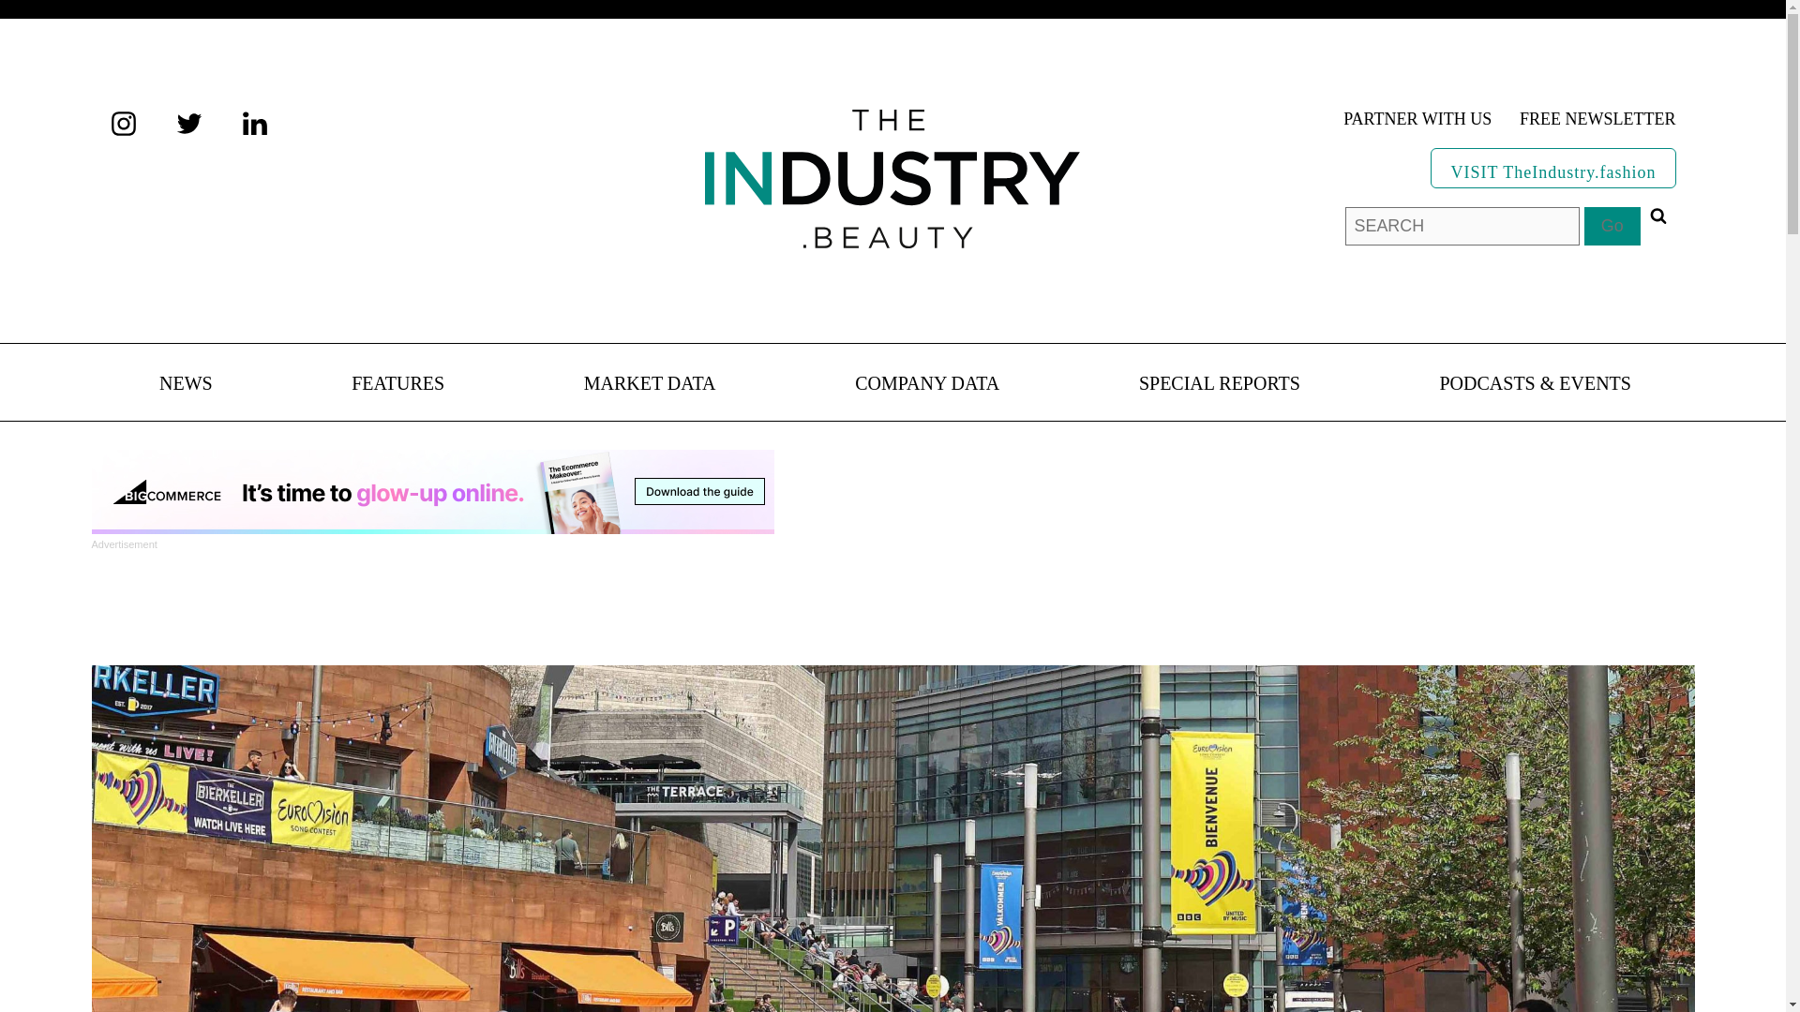 This screenshot has height=1012, width=1800. I want to click on COMPANY DATA, so click(926, 384).